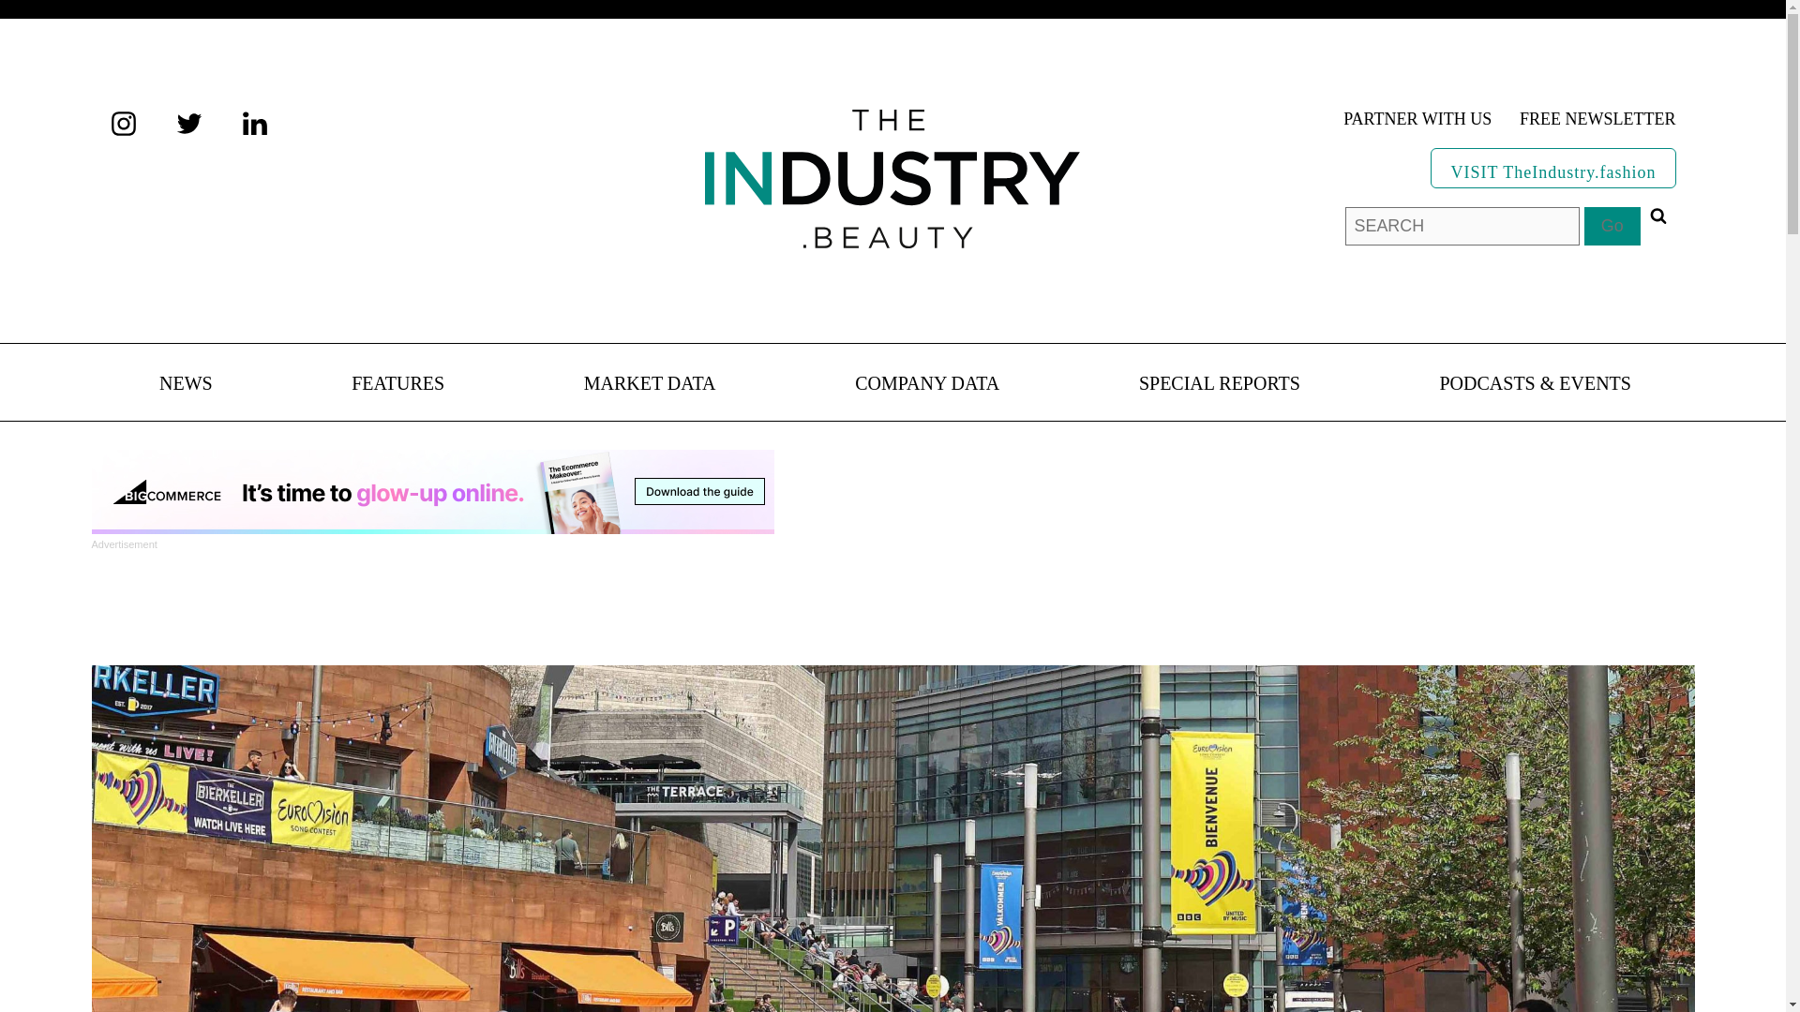 This screenshot has height=1012, width=1800. I want to click on COMPANY DATA, so click(926, 384).